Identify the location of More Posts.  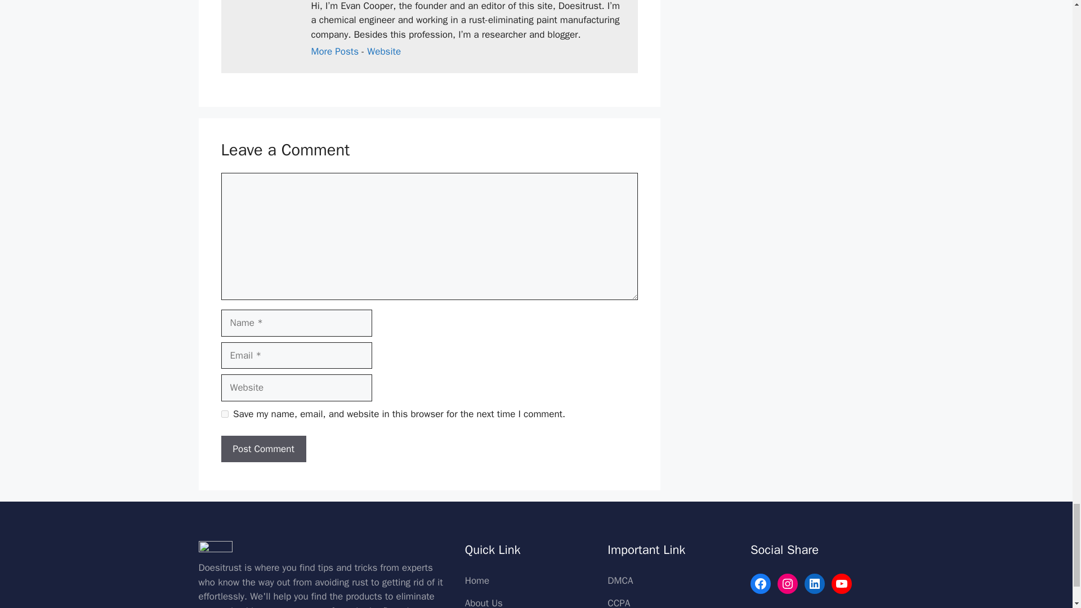
(334, 51).